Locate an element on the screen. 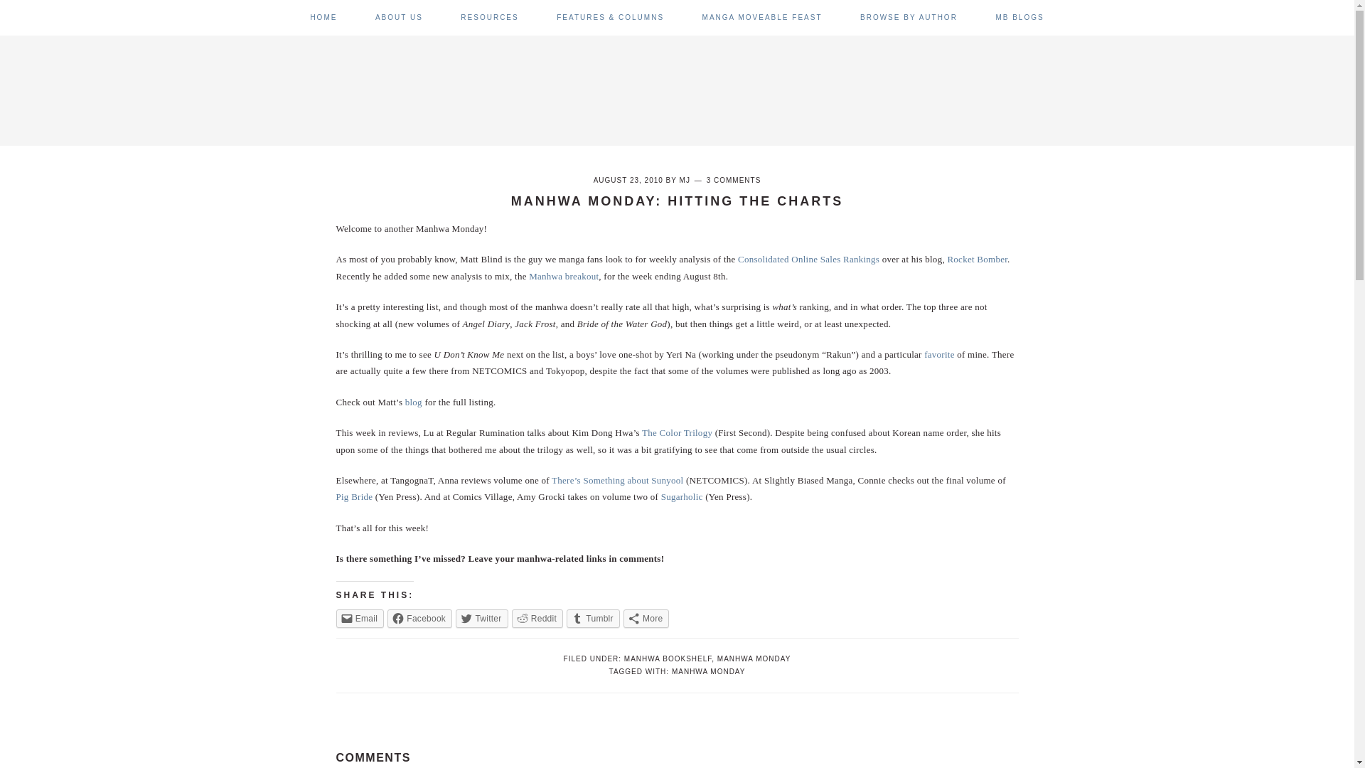  Click to share on Tumblr is located at coordinates (593, 619).